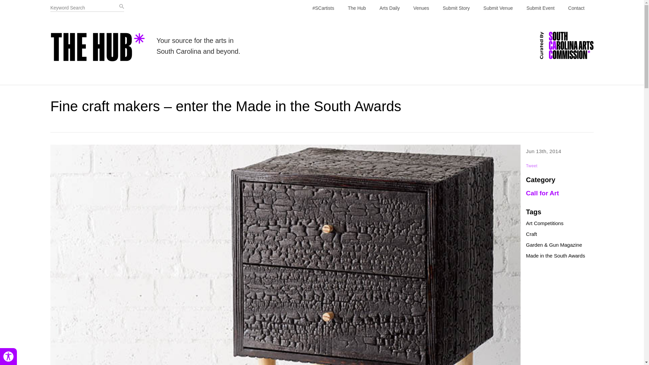 The height and width of the screenshot is (365, 649). I want to click on Call for Art, so click(542, 193).